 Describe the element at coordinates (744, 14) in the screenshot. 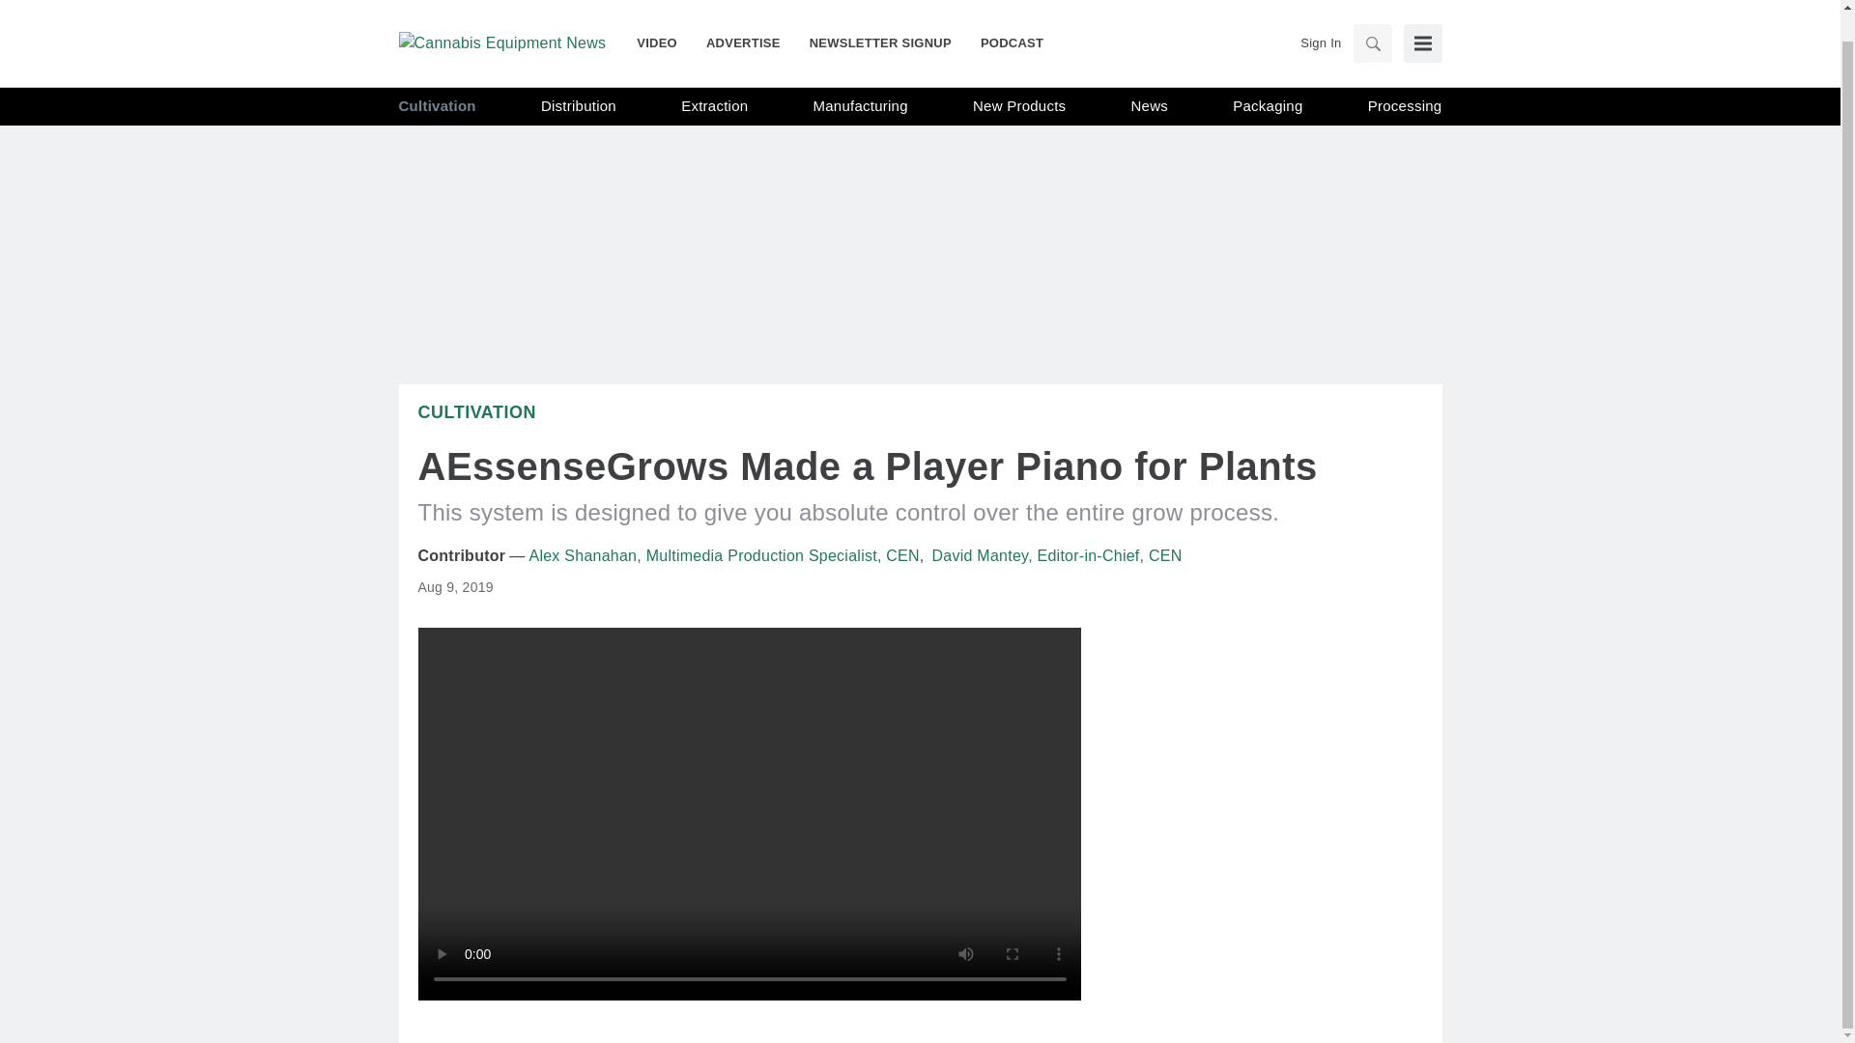

I see `ADVERTISE` at that location.